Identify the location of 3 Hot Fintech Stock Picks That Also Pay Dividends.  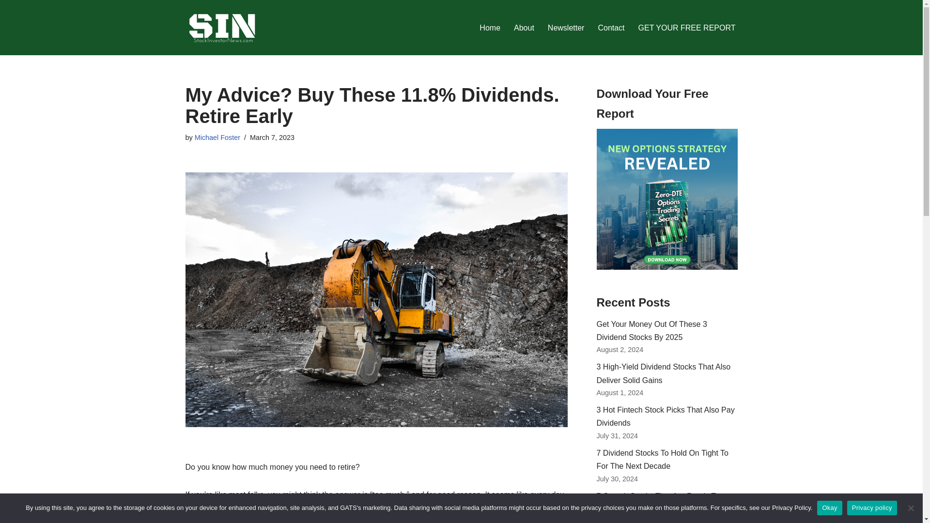
(666, 416).